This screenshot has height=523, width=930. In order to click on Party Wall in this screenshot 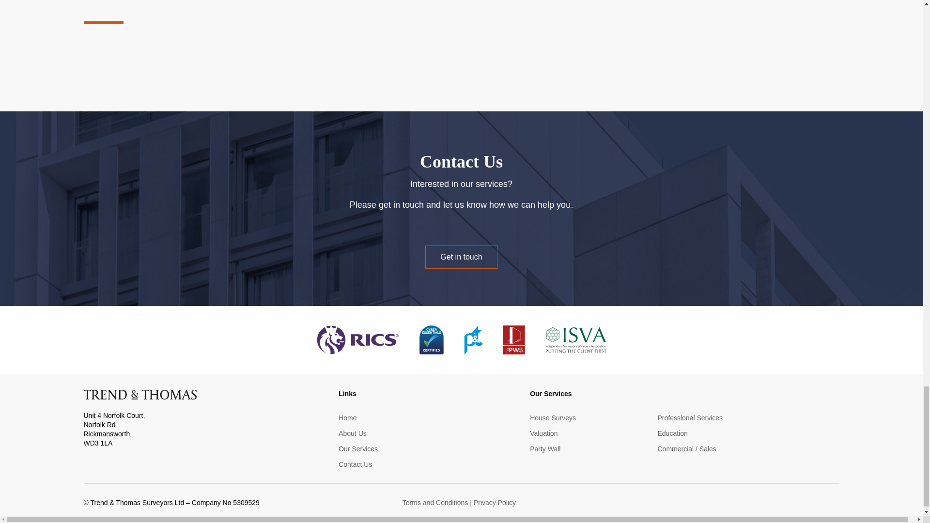, I will do `click(545, 449)`.